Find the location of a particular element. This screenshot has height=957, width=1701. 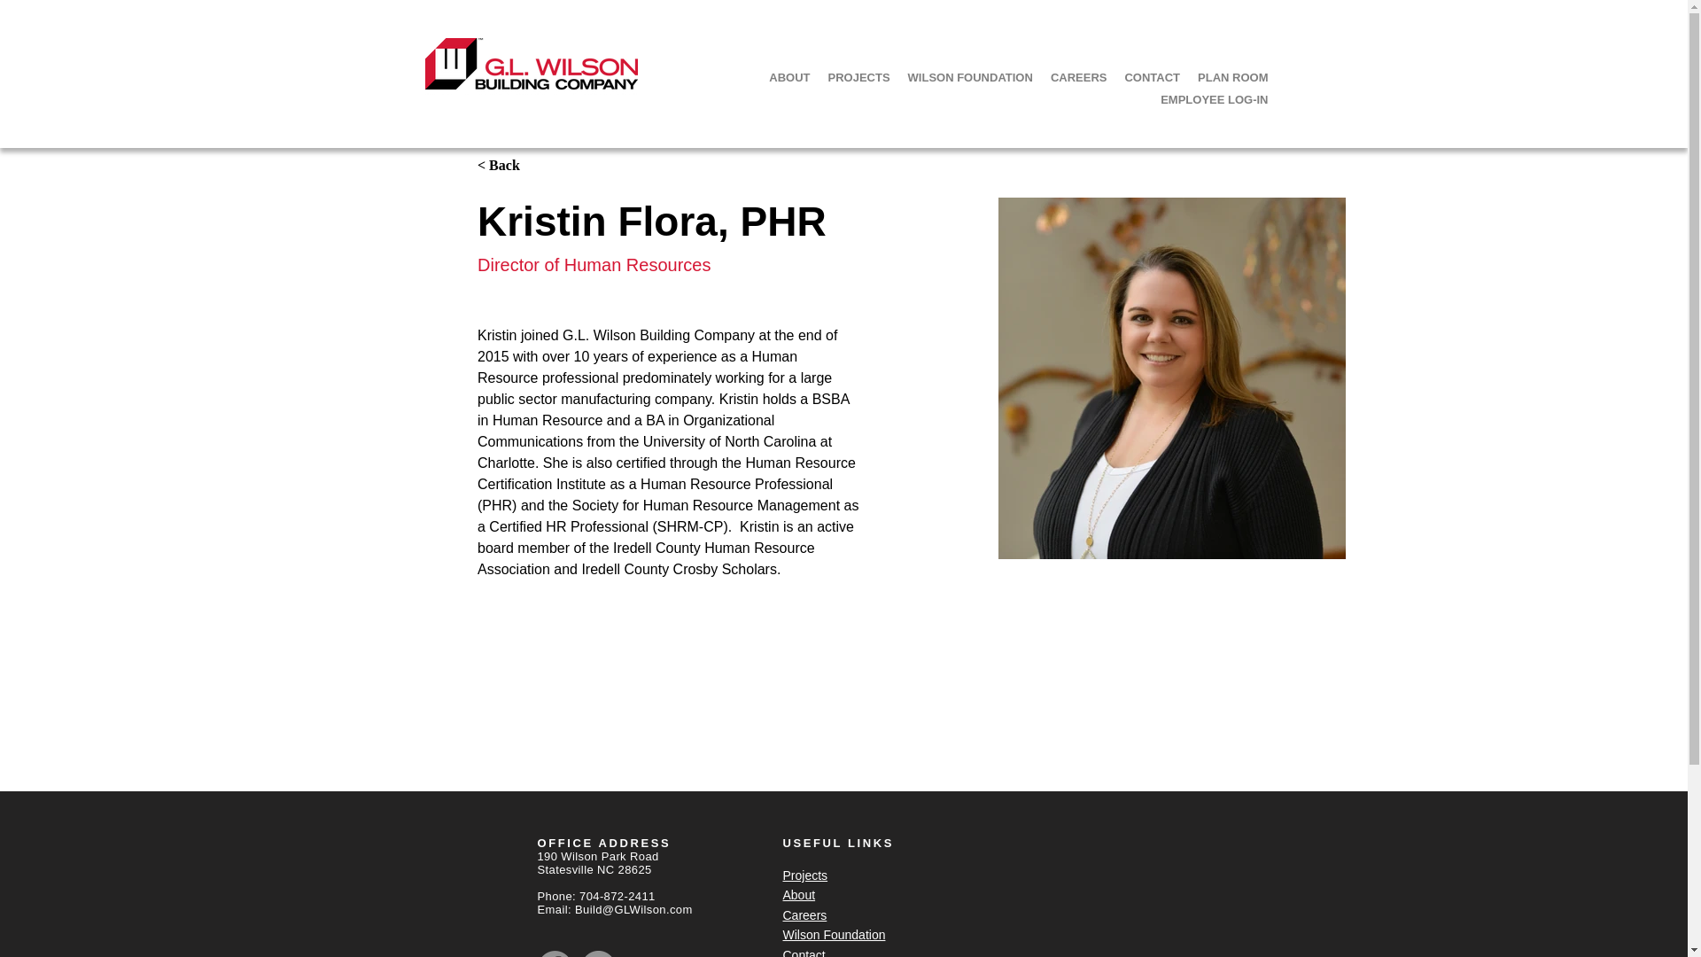

PROJECTS is located at coordinates (858, 77).